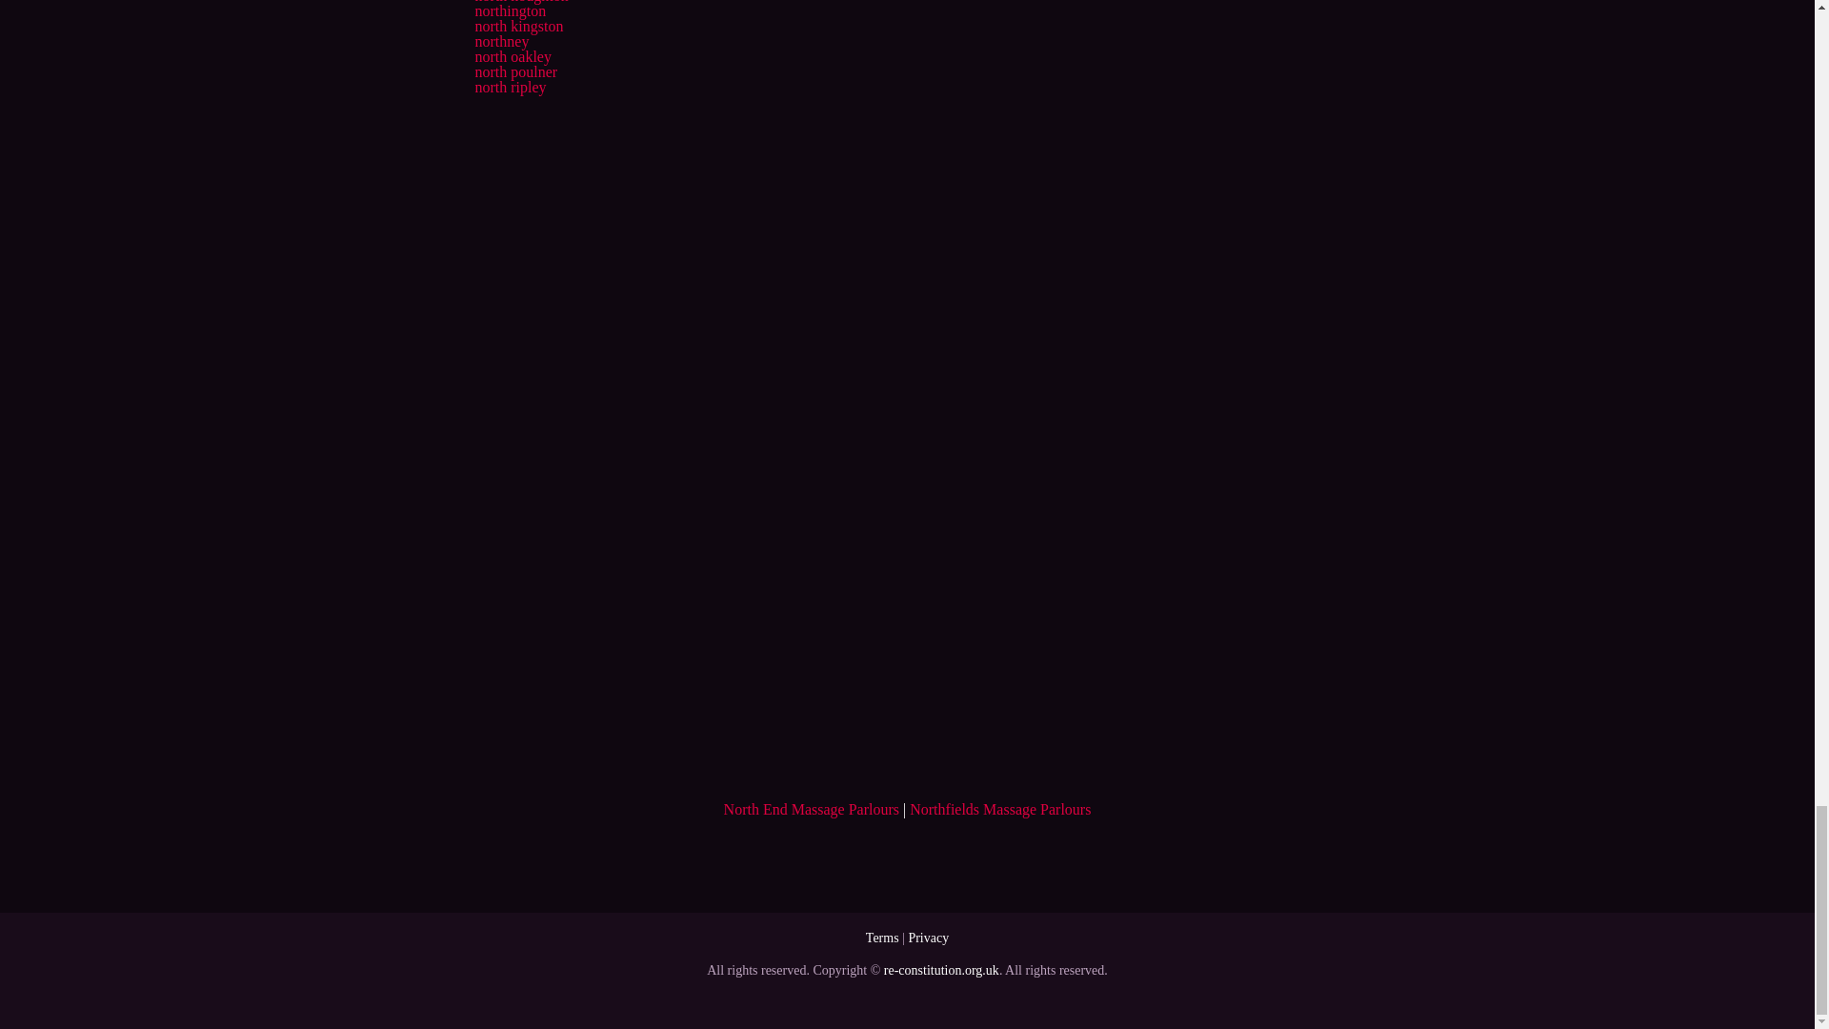 This screenshot has height=1029, width=1829. I want to click on north kingston, so click(518, 26).